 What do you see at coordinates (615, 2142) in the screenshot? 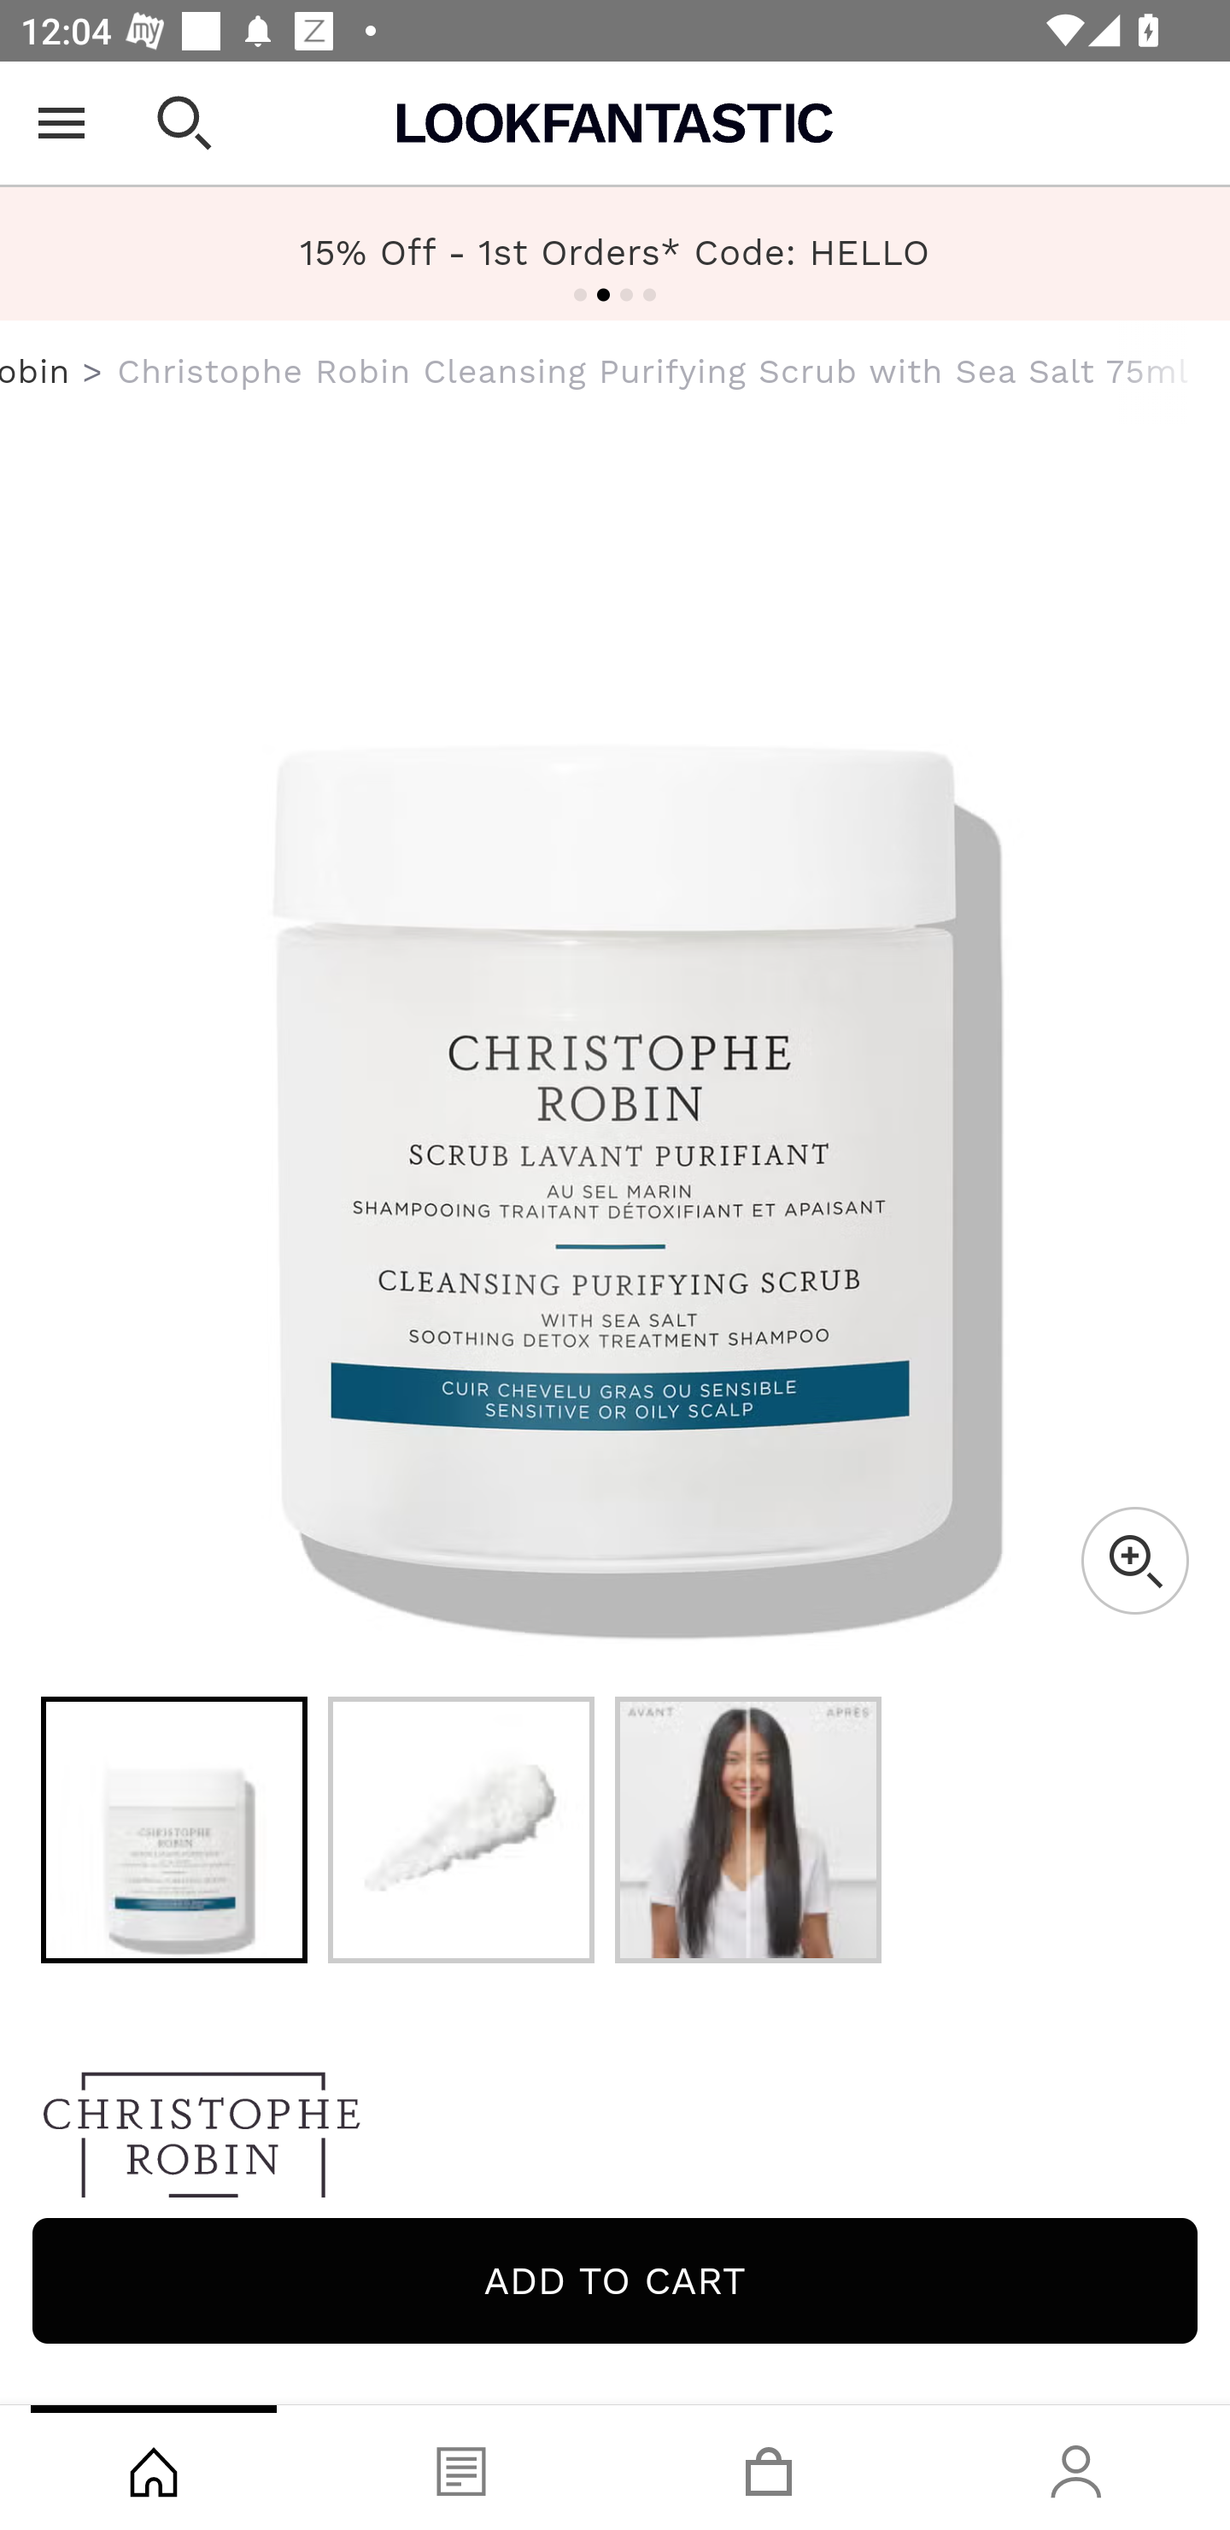
I see `Christophe Robin` at bounding box center [615, 2142].